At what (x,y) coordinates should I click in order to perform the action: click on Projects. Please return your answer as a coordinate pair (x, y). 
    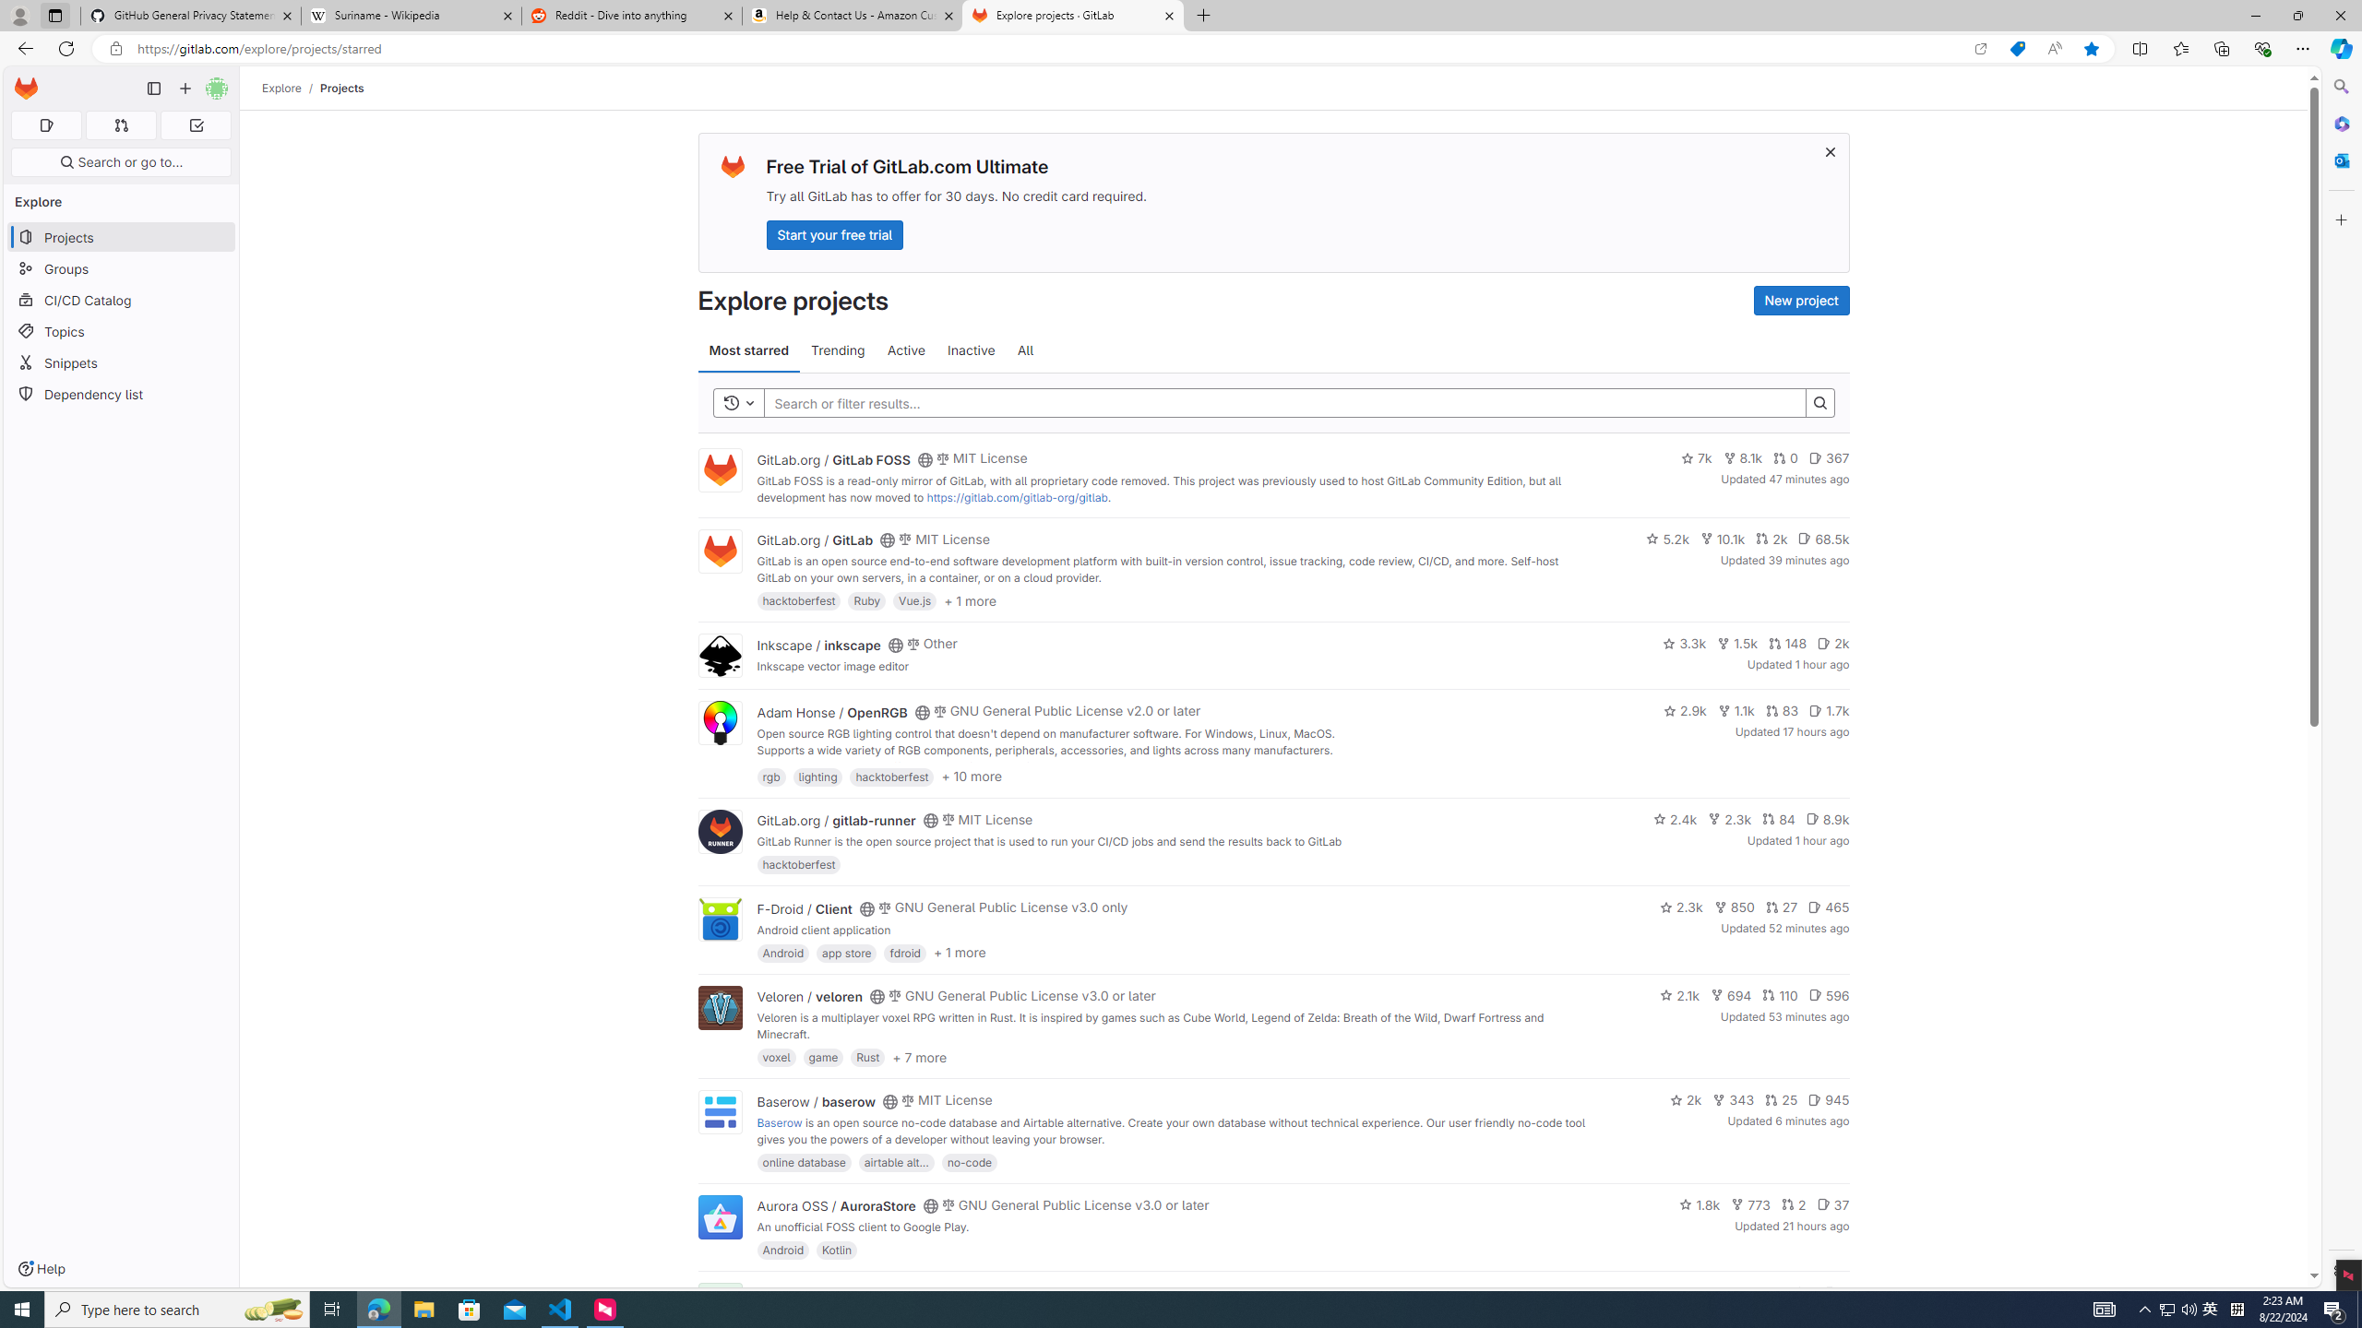
    Looking at the image, I should click on (342, 88).